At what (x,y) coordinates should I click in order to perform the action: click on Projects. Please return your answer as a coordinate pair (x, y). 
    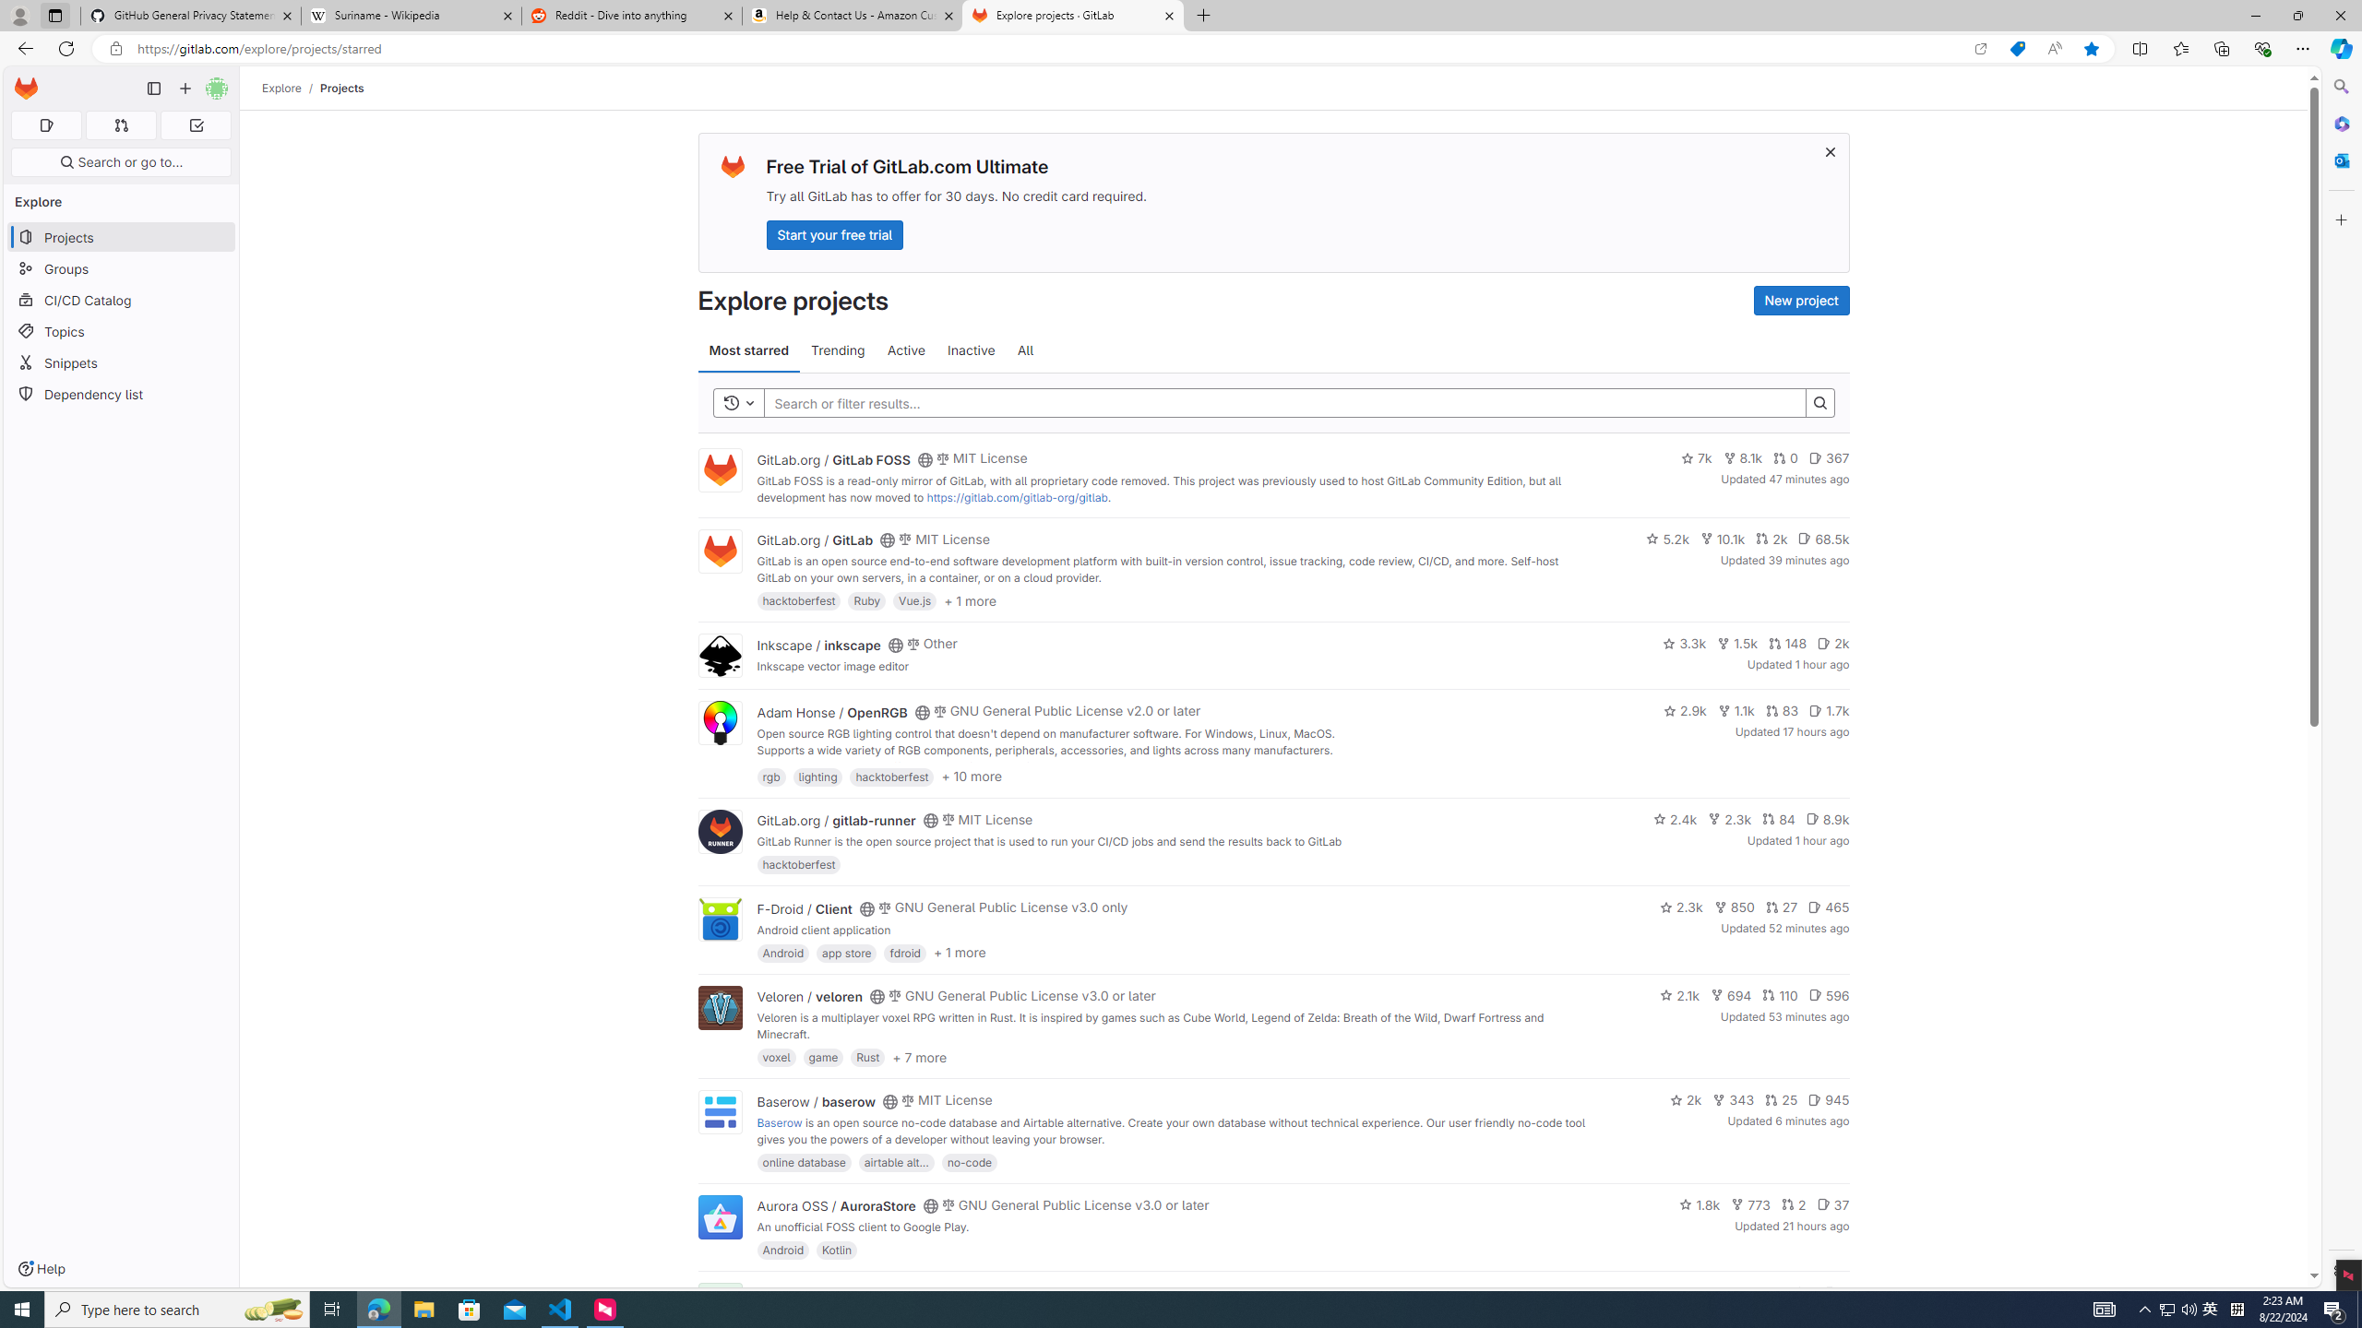
    Looking at the image, I should click on (342, 88).